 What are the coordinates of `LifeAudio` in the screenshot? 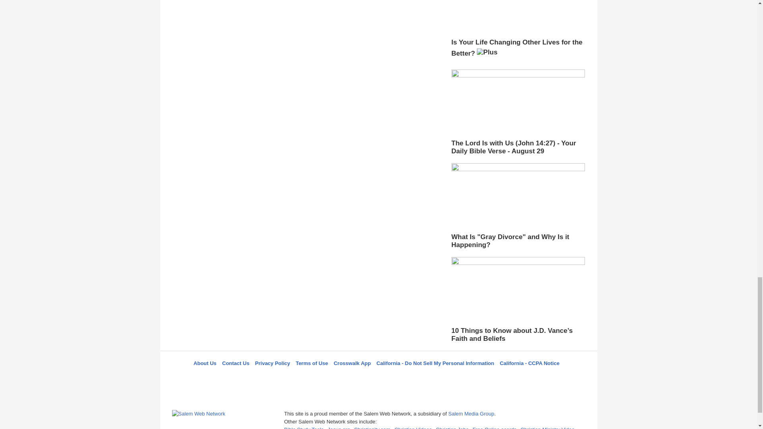 It's located at (377, 377).